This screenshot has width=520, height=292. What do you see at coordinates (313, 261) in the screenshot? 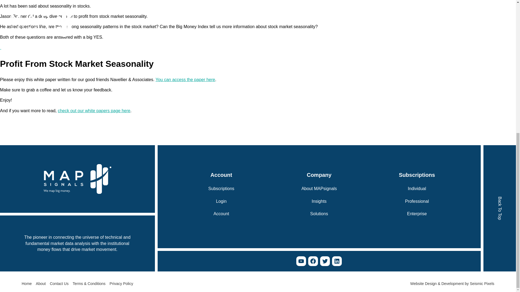
I see `Facebook` at bounding box center [313, 261].